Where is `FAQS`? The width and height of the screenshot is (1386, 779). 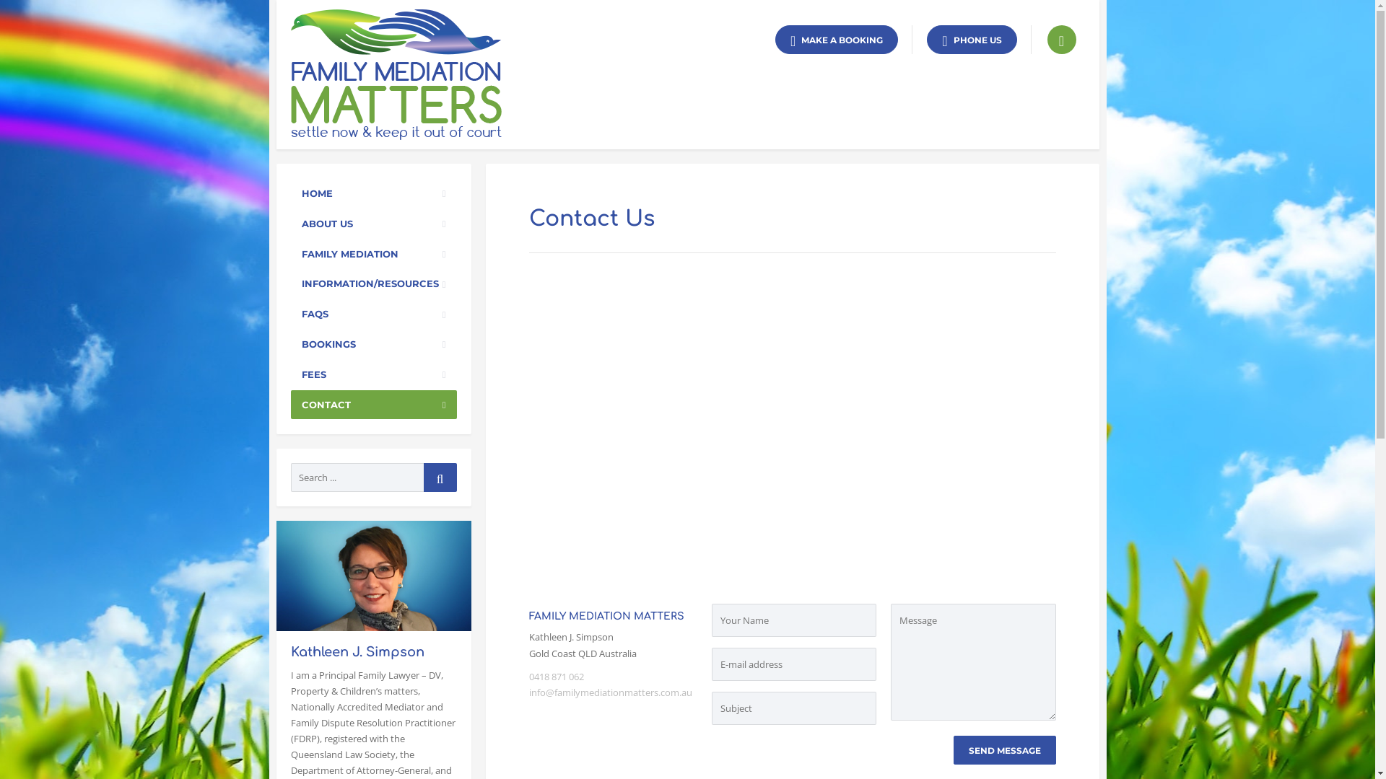 FAQS is located at coordinates (373, 314).